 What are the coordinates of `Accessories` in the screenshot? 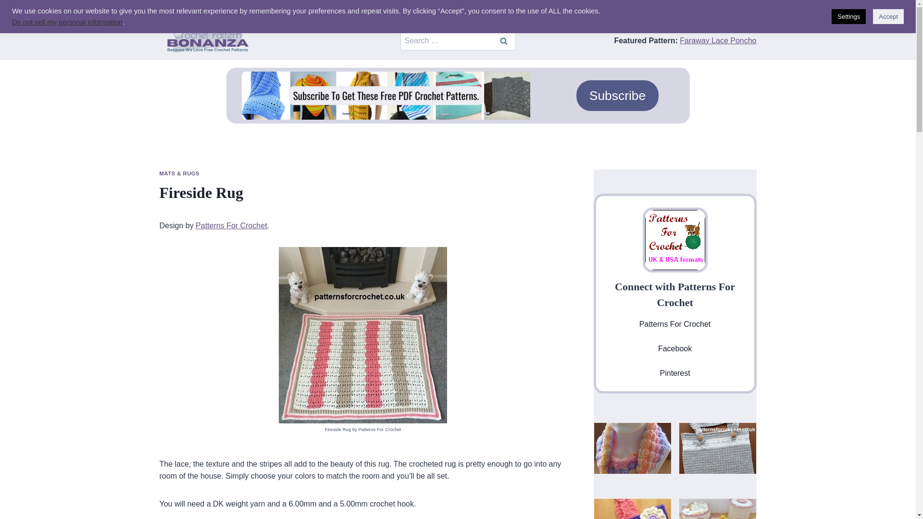 It's located at (188, 11).